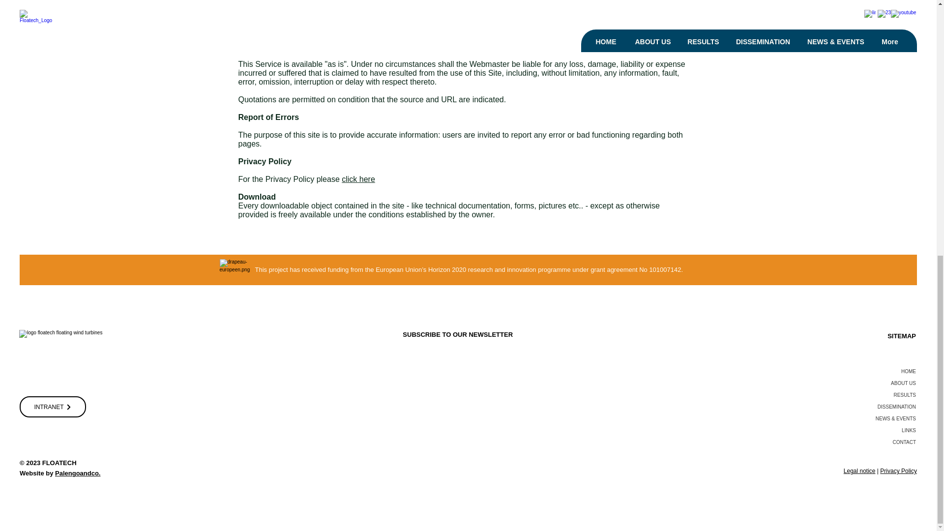  What do you see at coordinates (865, 442) in the screenshot?
I see `CONTACT` at bounding box center [865, 442].